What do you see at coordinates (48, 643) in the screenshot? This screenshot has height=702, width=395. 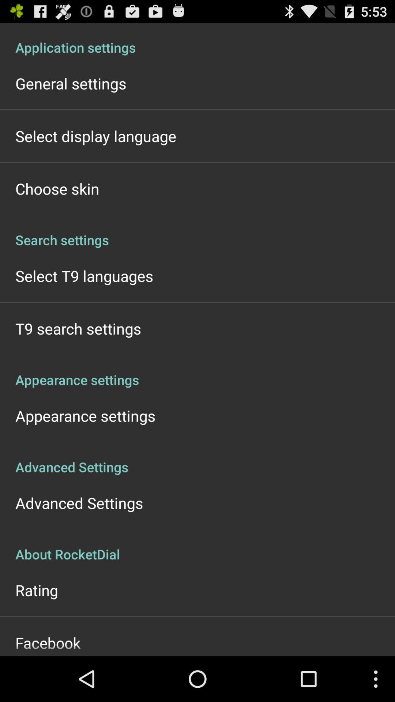 I see `launch icon below the rating app` at bounding box center [48, 643].